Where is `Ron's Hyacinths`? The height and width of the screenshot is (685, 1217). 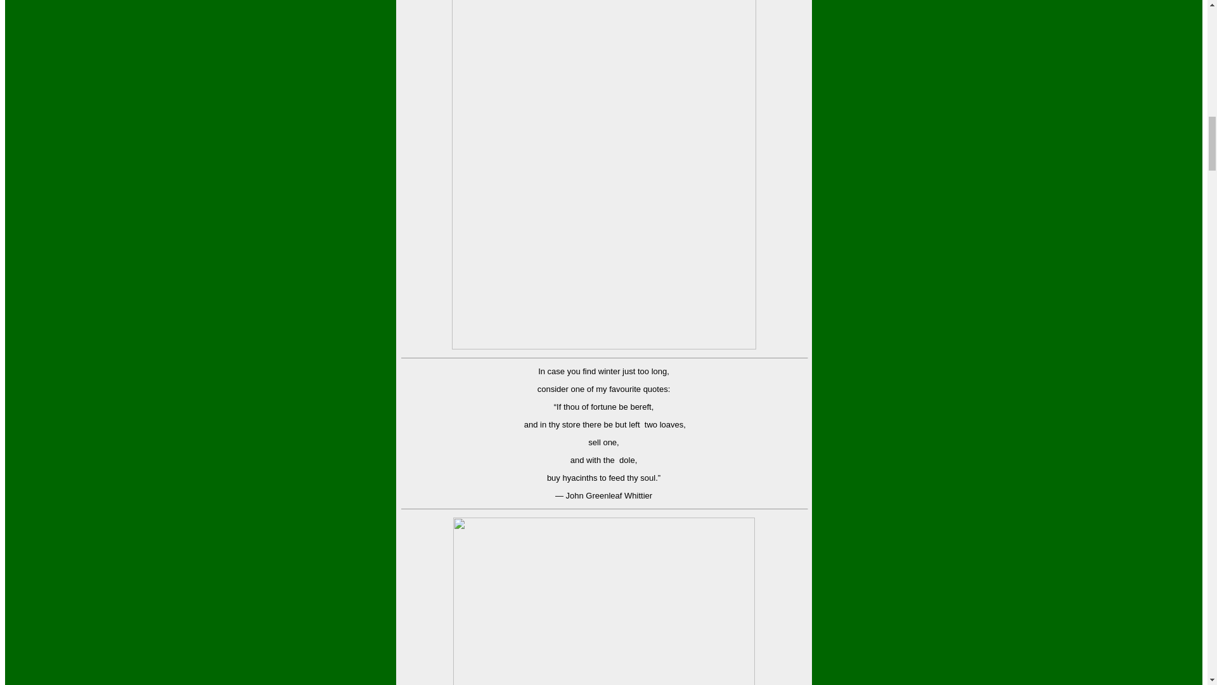
Ron's Hyacinths is located at coordinates (603, 601).